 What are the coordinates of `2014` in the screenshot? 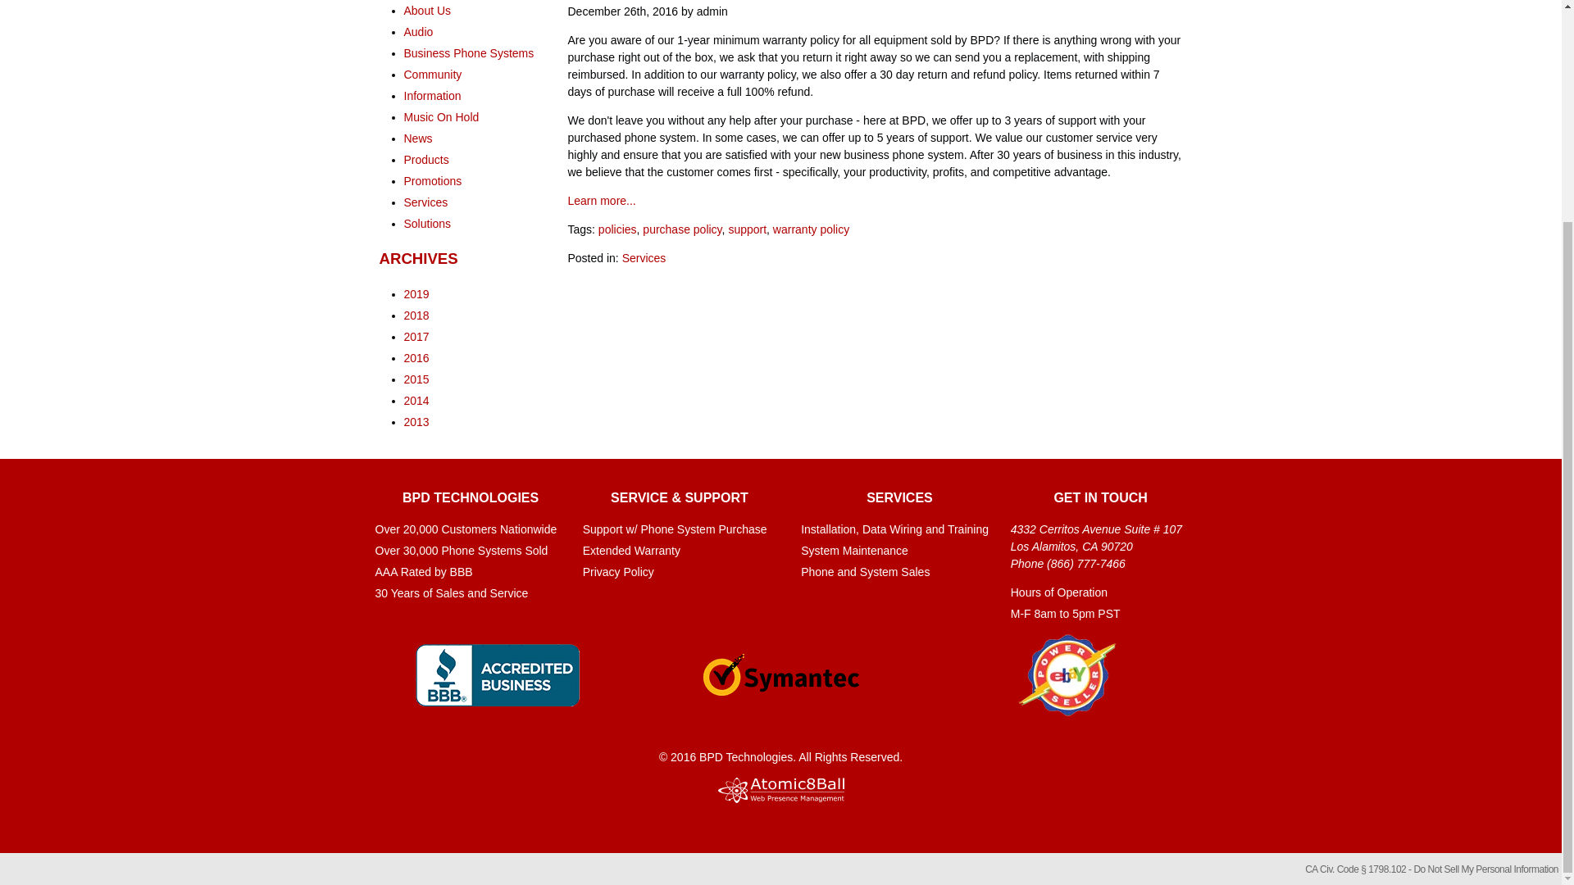 It's located at (415, 400).